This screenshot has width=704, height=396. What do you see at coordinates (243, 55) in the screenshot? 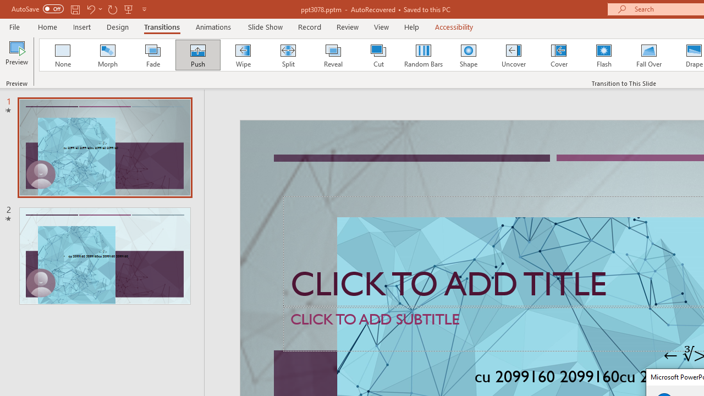
I see `Wipe` at bounding box center [243, 55].